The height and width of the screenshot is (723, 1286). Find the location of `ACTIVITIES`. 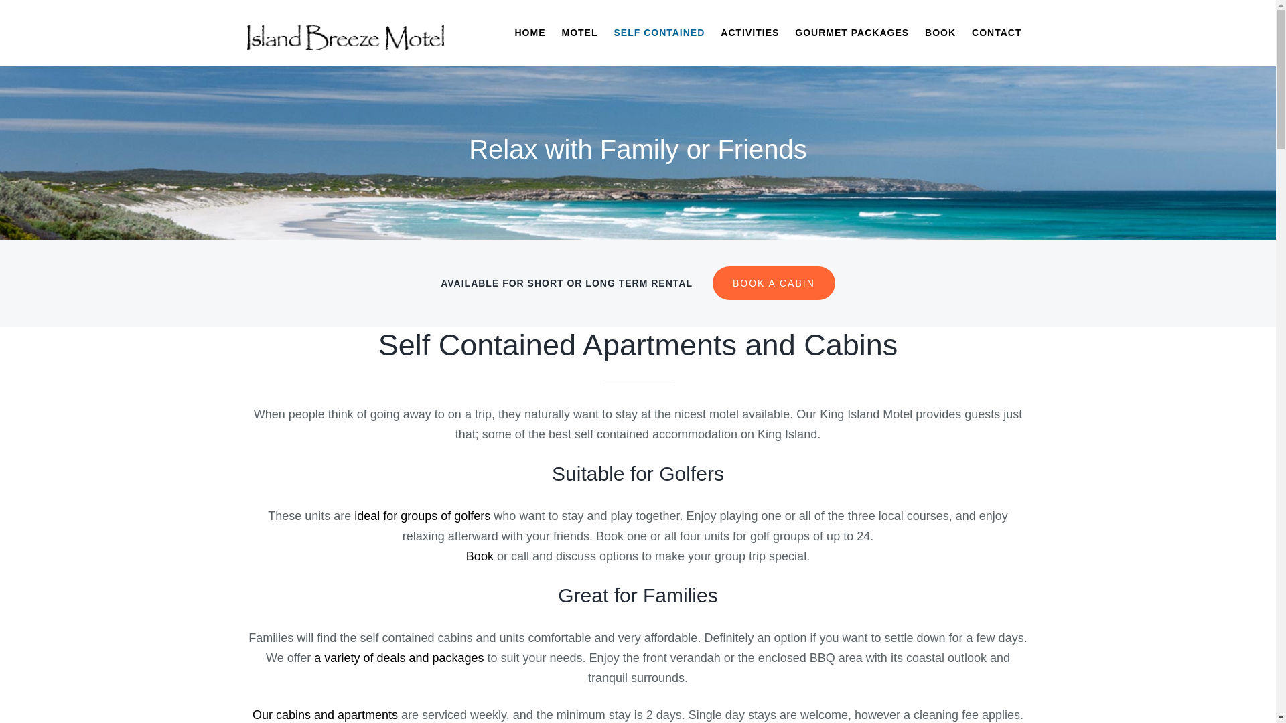

ACTIVITIES is located at coordinates (750, 33).